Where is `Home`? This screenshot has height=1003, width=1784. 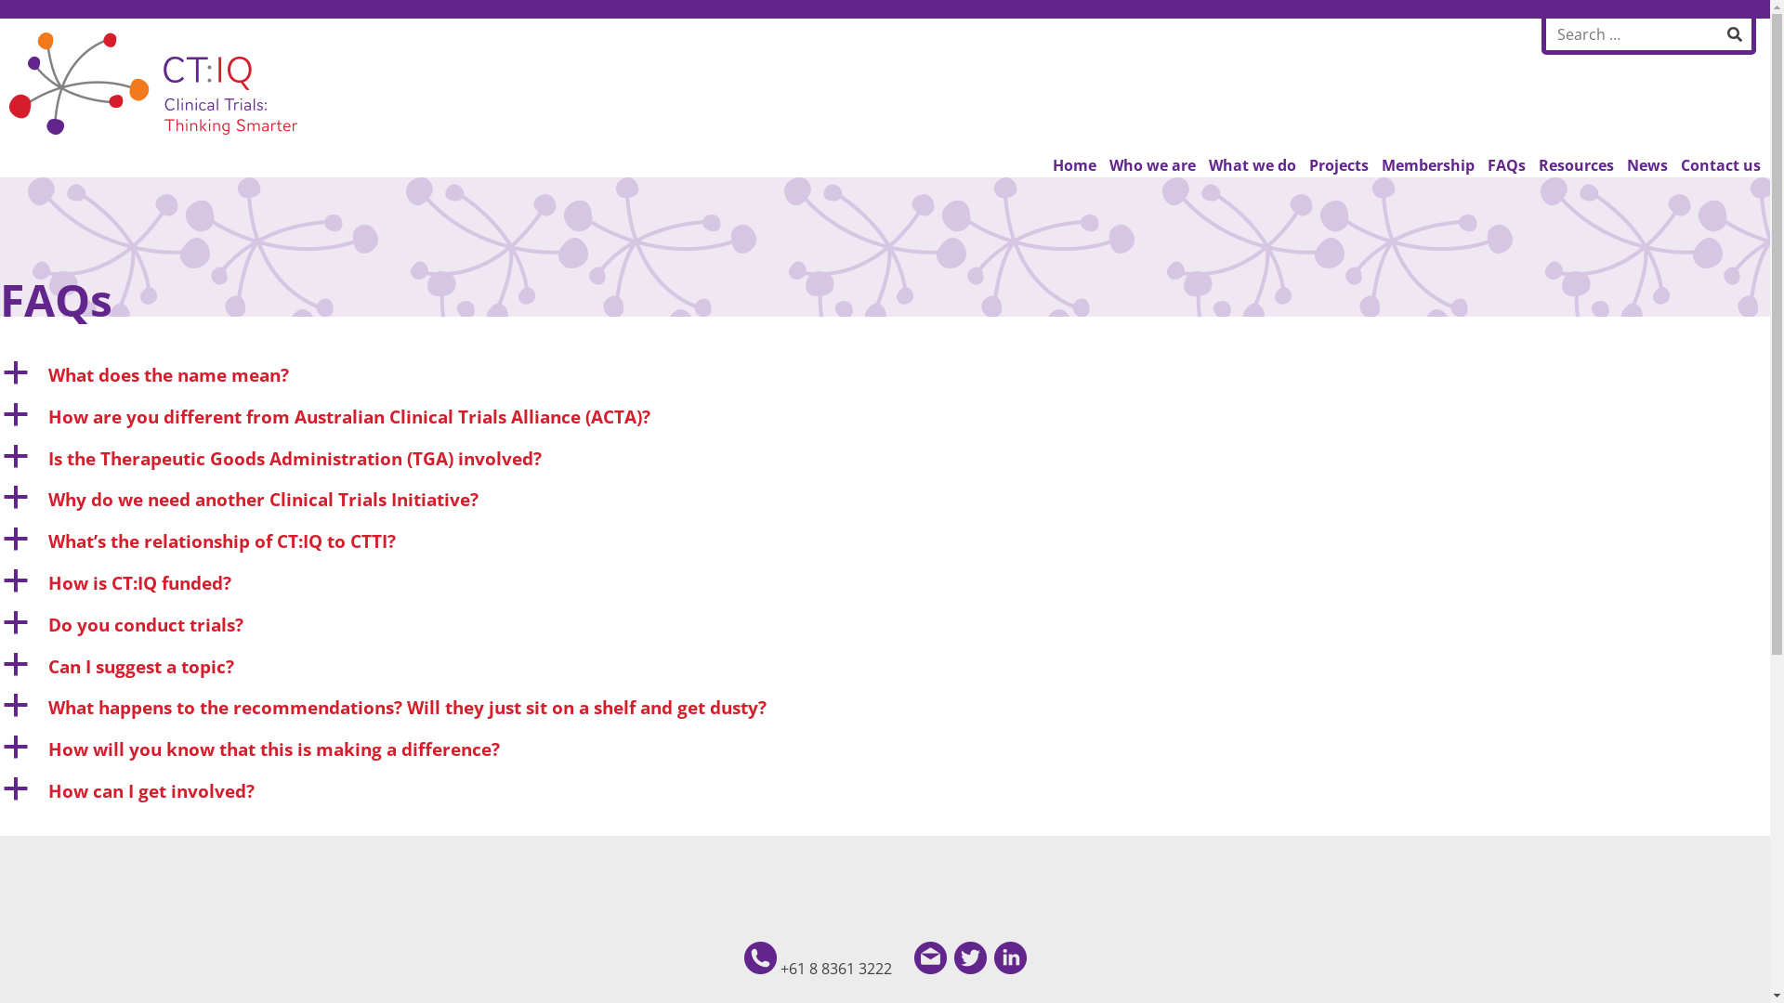
Home is located at coordinates (1074, 165).